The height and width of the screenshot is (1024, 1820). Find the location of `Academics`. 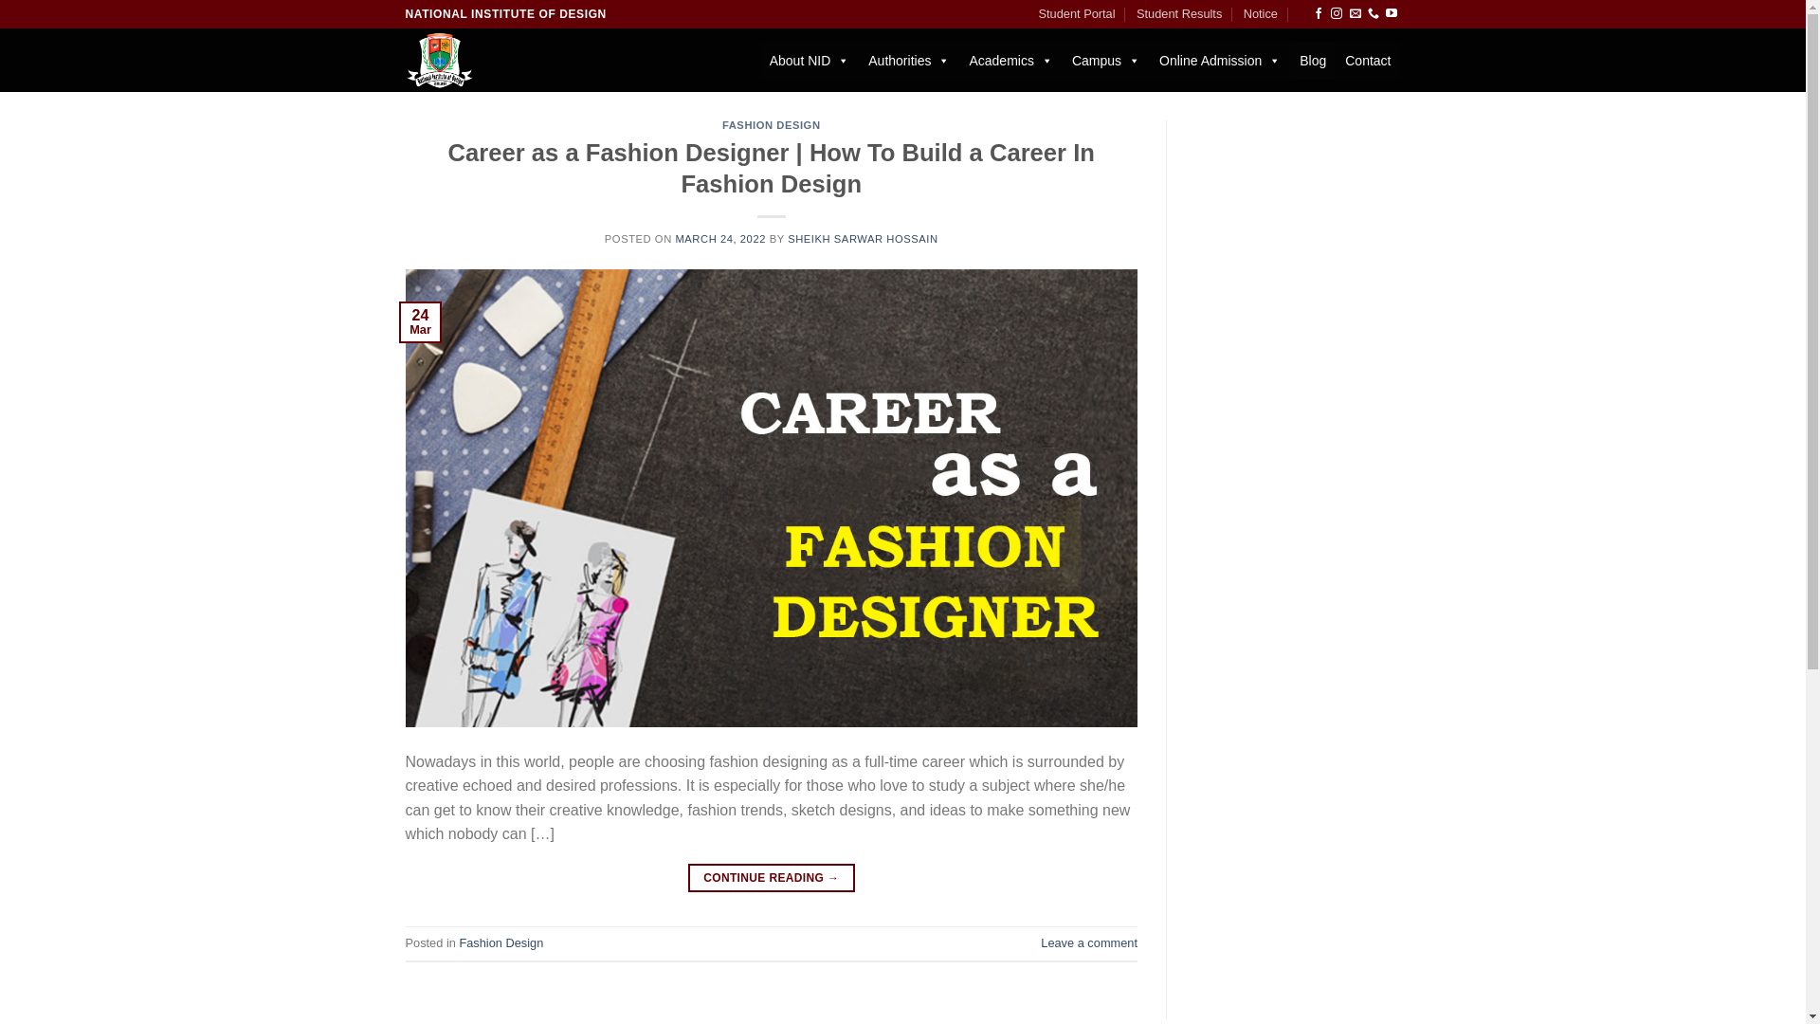

Academics is located at coordinates (1010, 61).